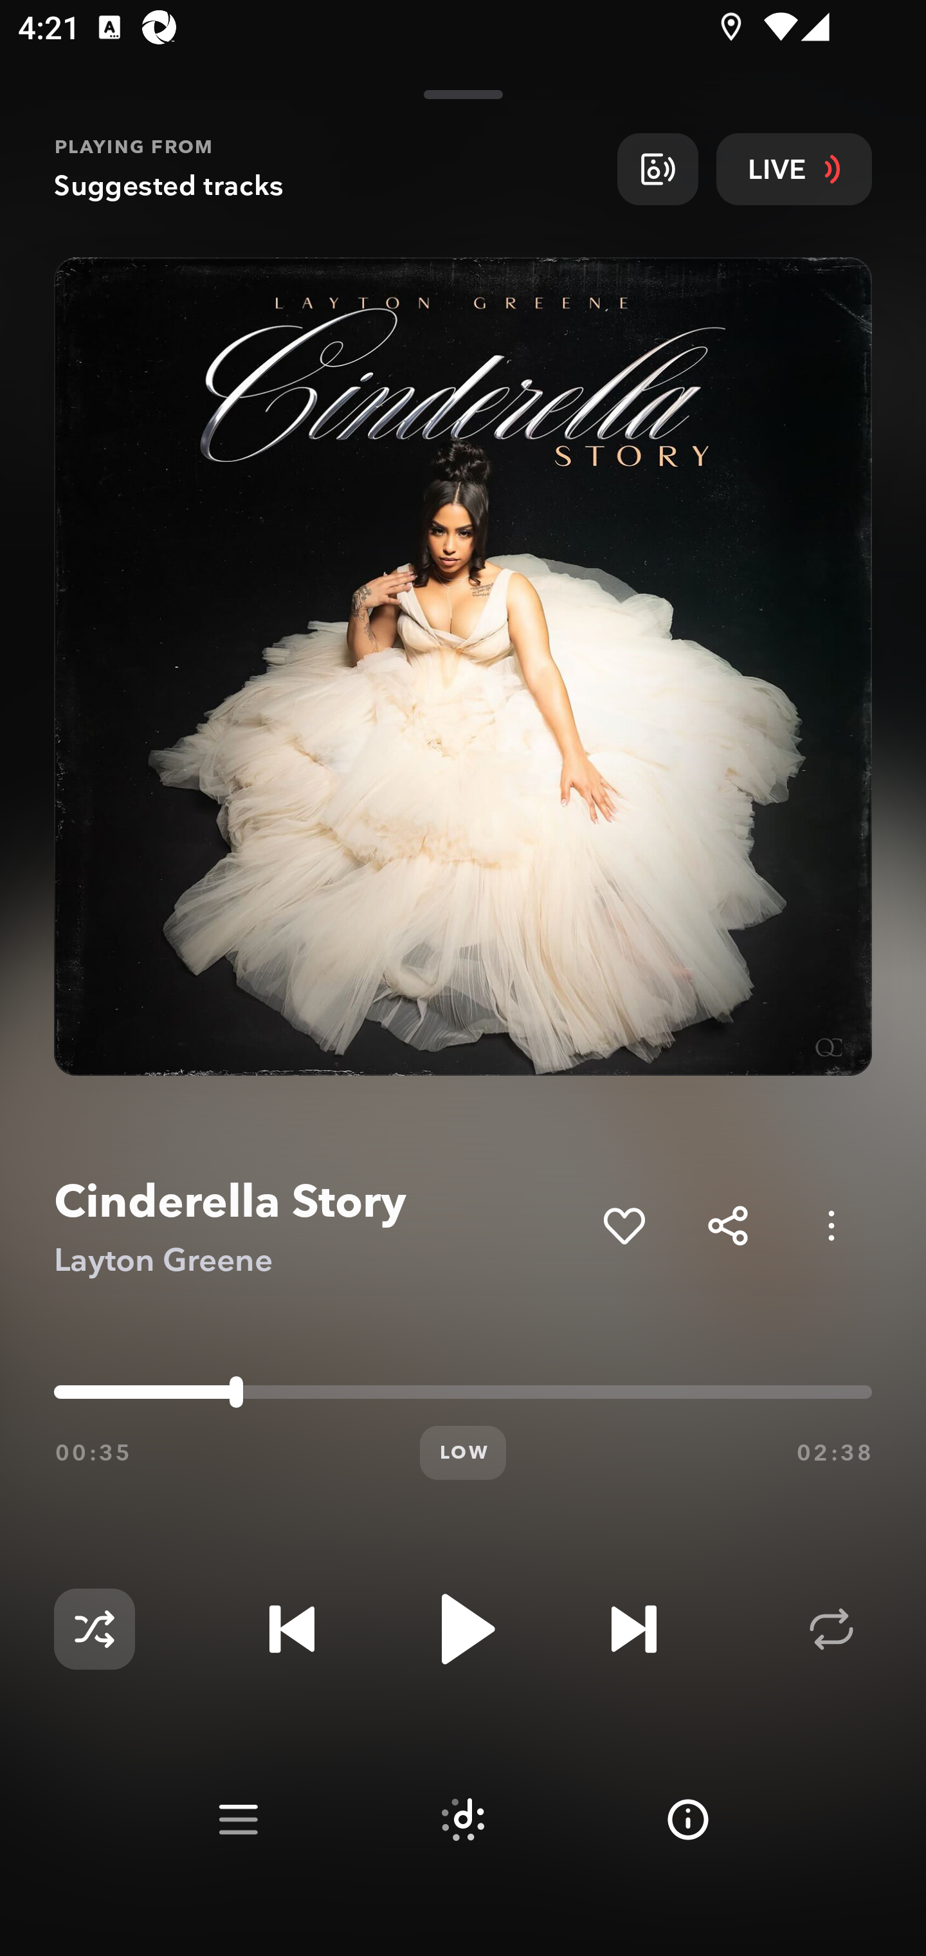 This screenshot has height=1956, width=926. Describe the element at coordinates (794, 169) in the screenshot. I see `LIVE` at that location.